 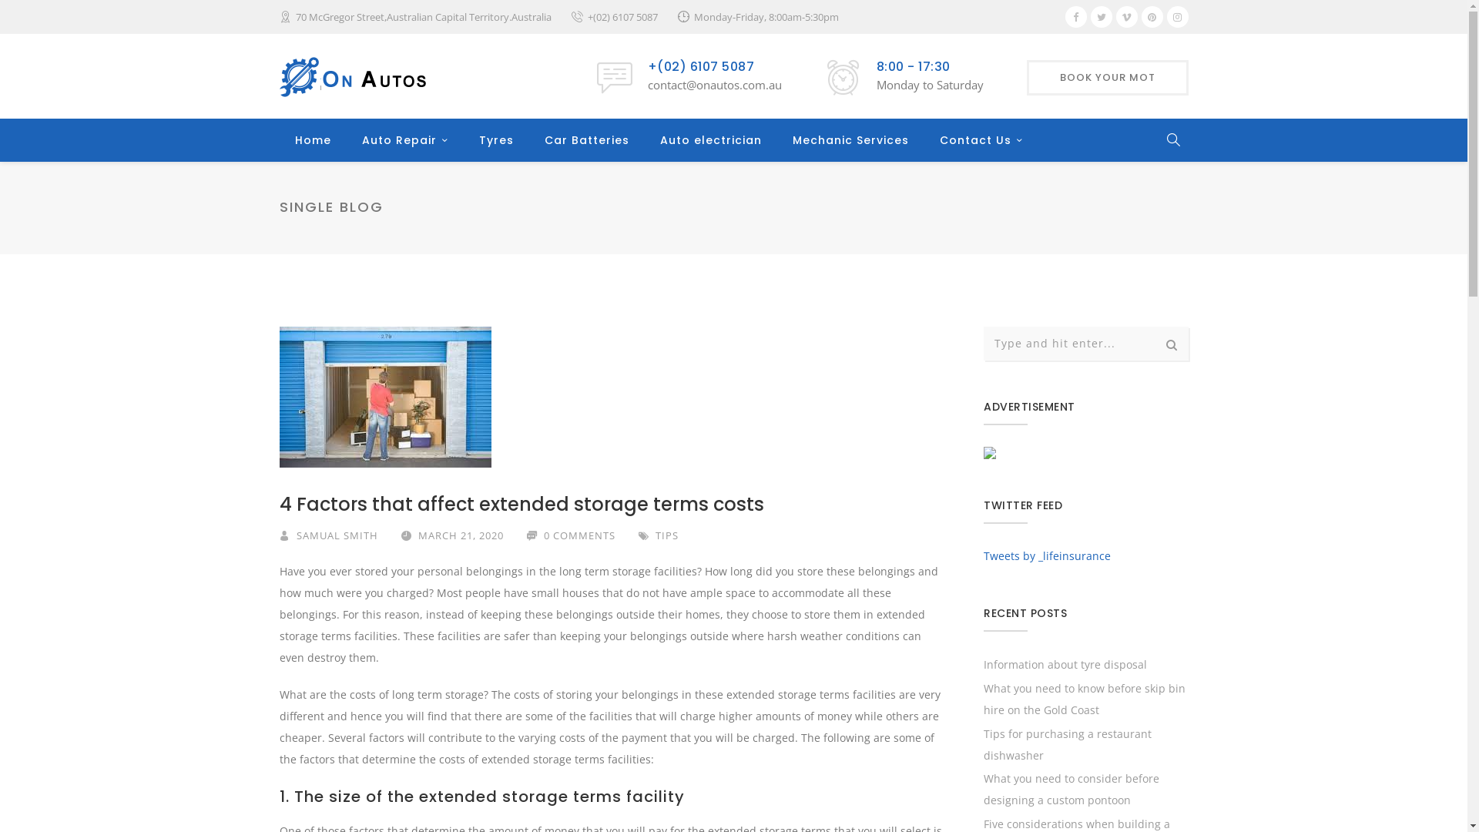 What do you see at coordinates (981, 140) in the screenshot?
I see `Contact Us` at bounding box center [981, 140].